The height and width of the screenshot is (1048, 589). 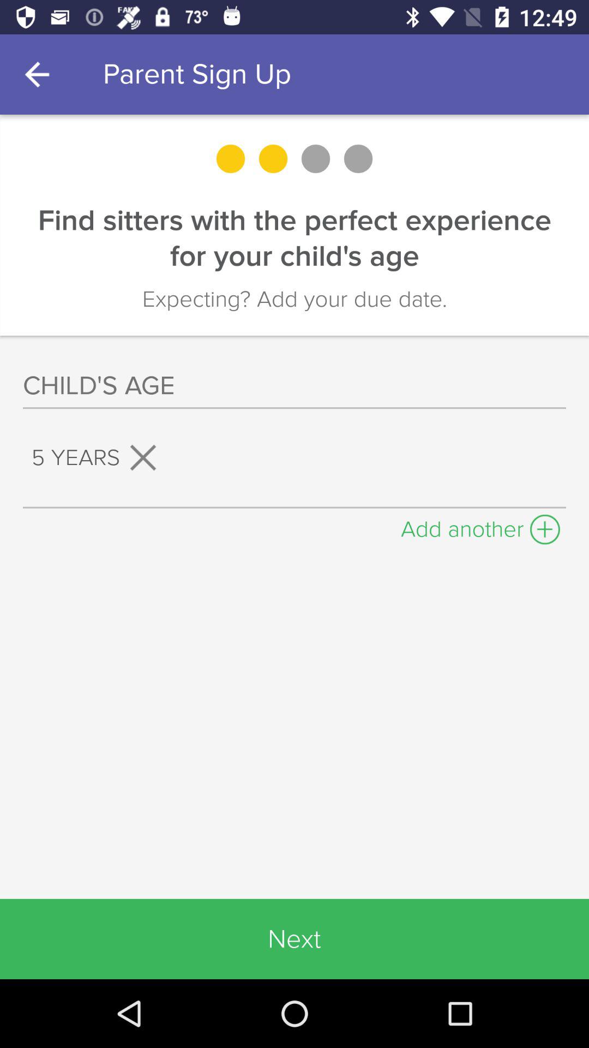 I want to click on swipe to add another icon, so click(x=480, y=526).